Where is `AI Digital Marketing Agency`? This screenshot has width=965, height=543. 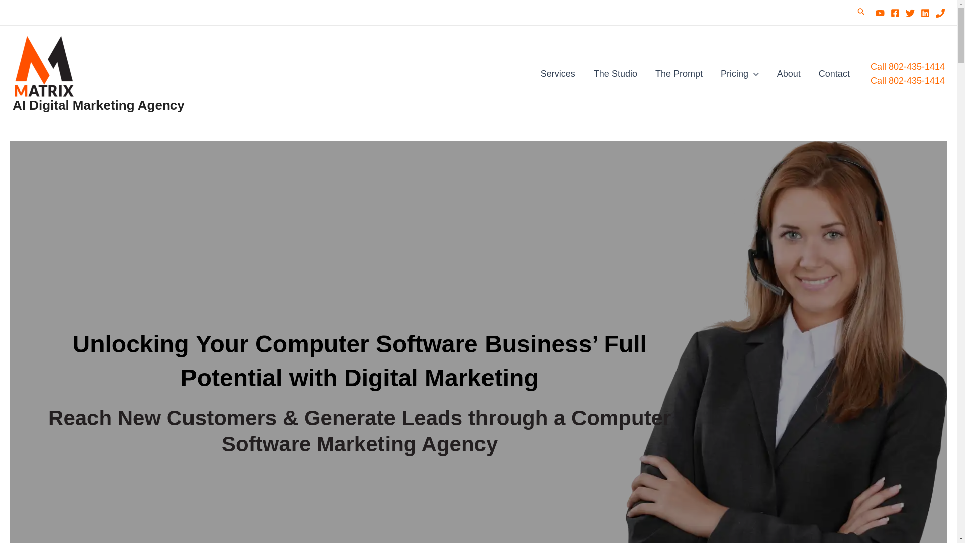 AI Digital Marketing Agency is located at coordinates (99, 105).